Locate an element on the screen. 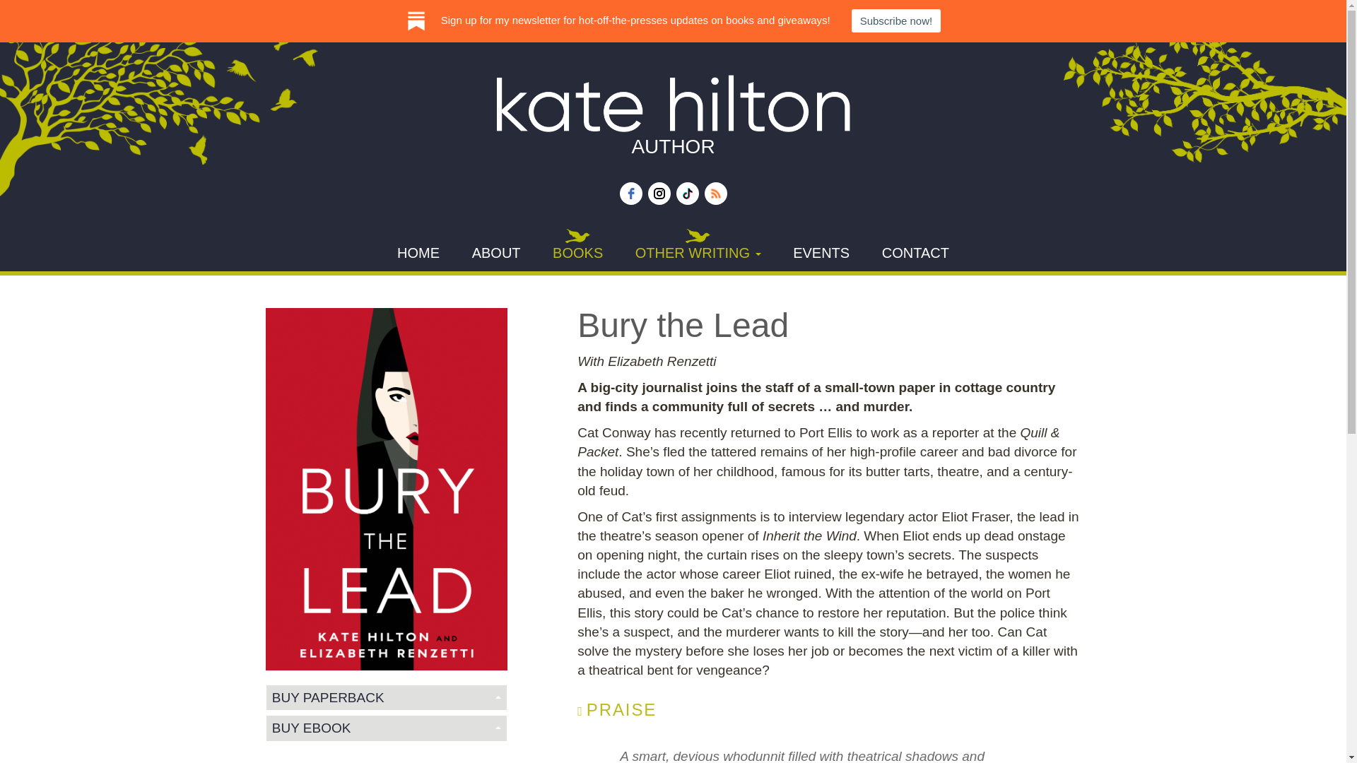 The image size is (1357, 763). Subscribe now! is located at coordinates (896, 20).